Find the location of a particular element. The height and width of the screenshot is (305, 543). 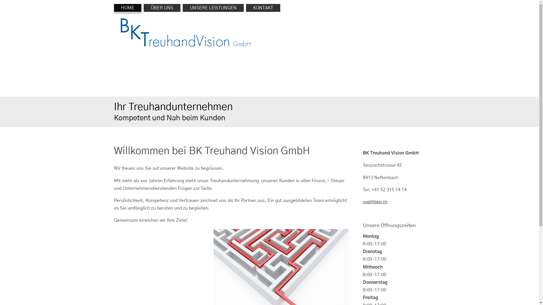

UNSERE LEISTUNGEN is located at coordinates (213, 8).